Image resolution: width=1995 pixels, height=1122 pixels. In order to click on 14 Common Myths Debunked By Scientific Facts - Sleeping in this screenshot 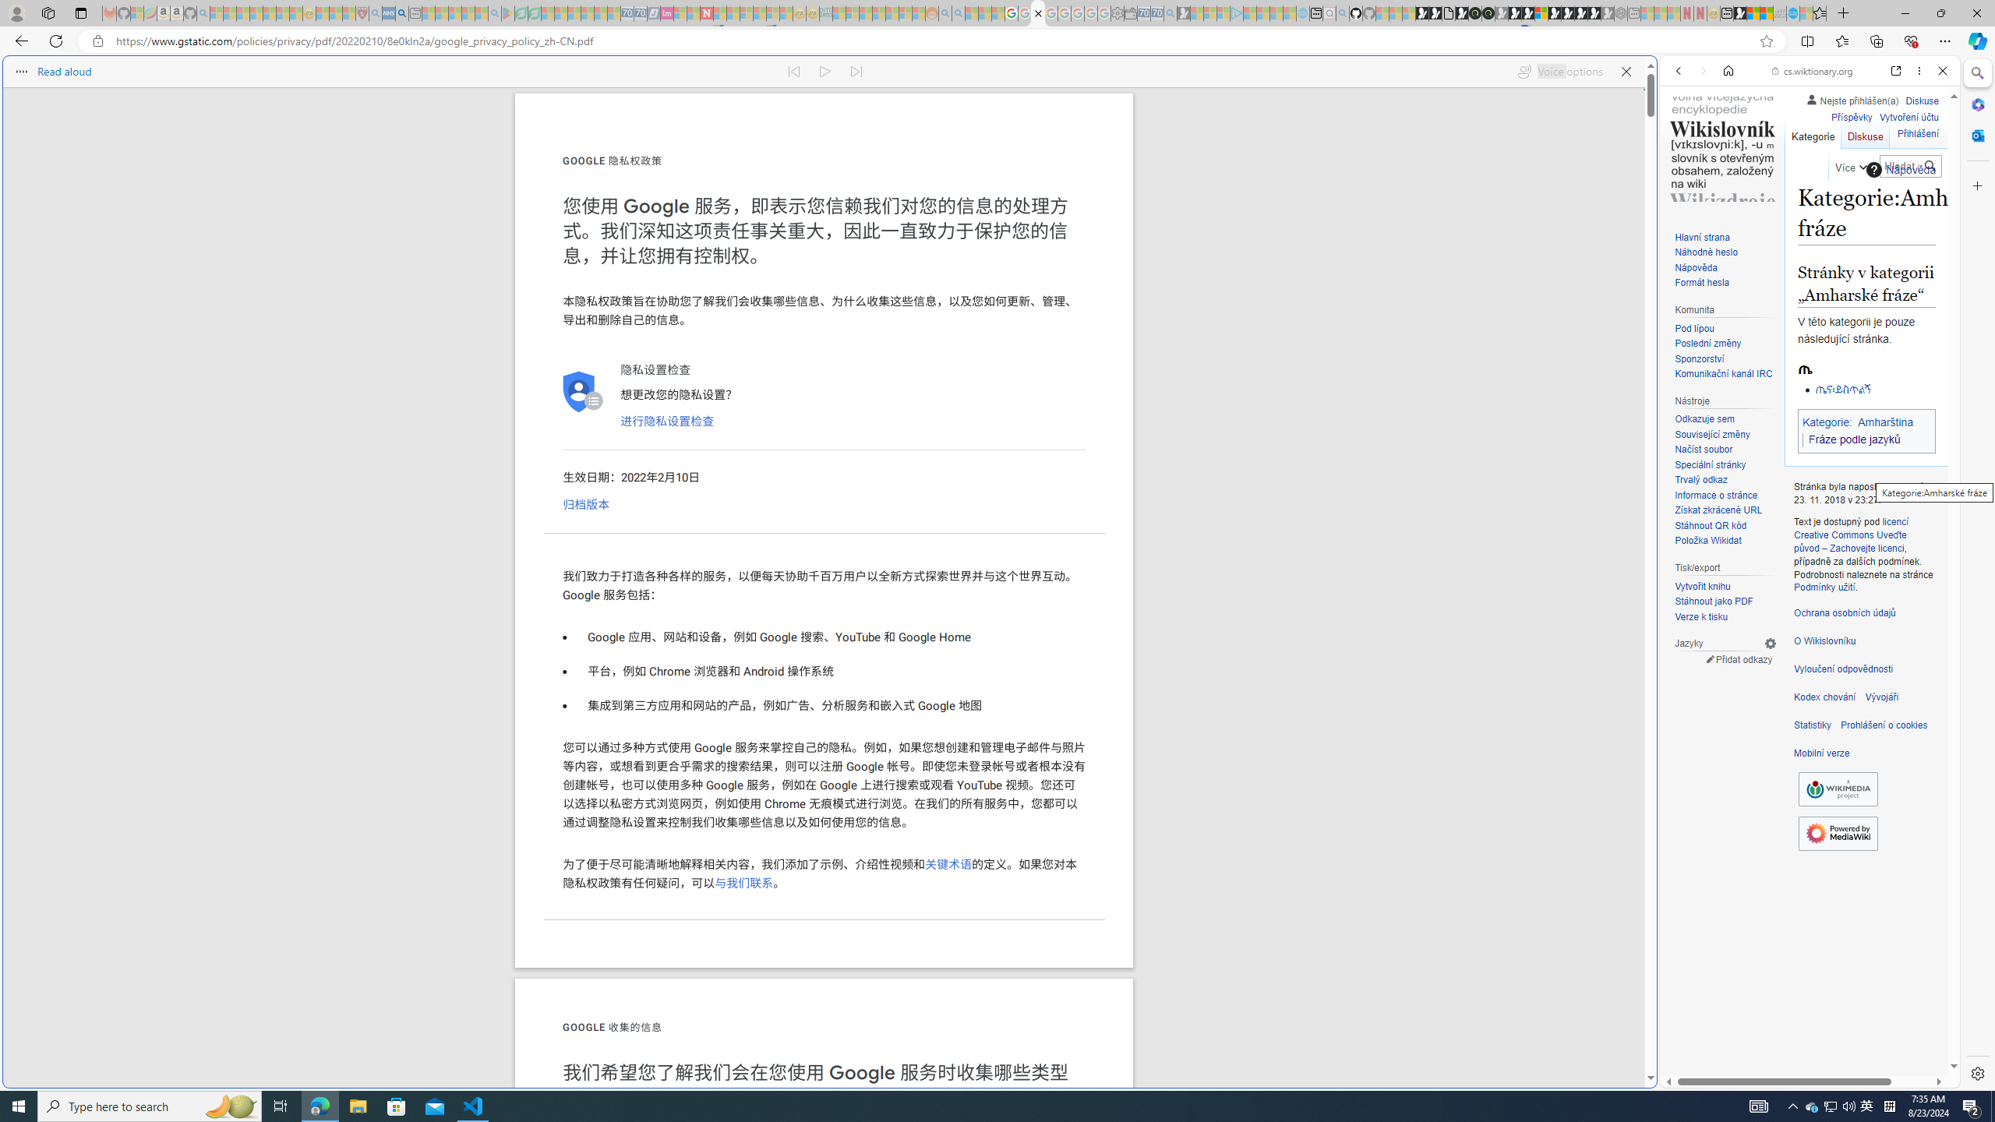, I will do `click(733, 13)`.